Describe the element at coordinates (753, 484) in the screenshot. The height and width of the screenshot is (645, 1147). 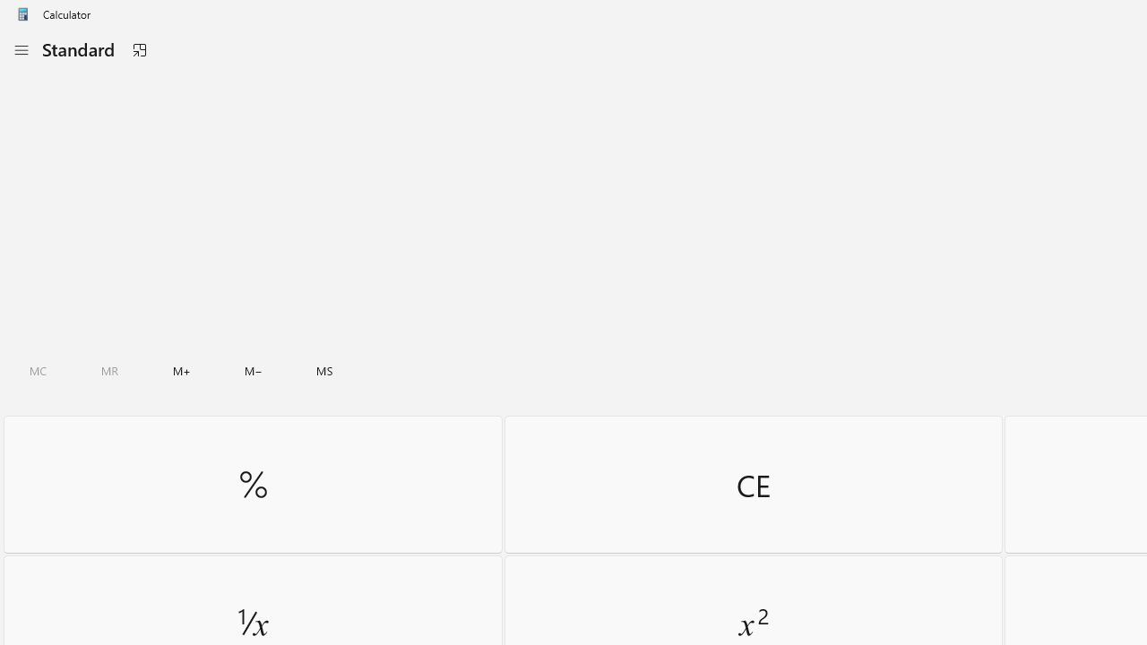
I see `Clear entry` at that location.